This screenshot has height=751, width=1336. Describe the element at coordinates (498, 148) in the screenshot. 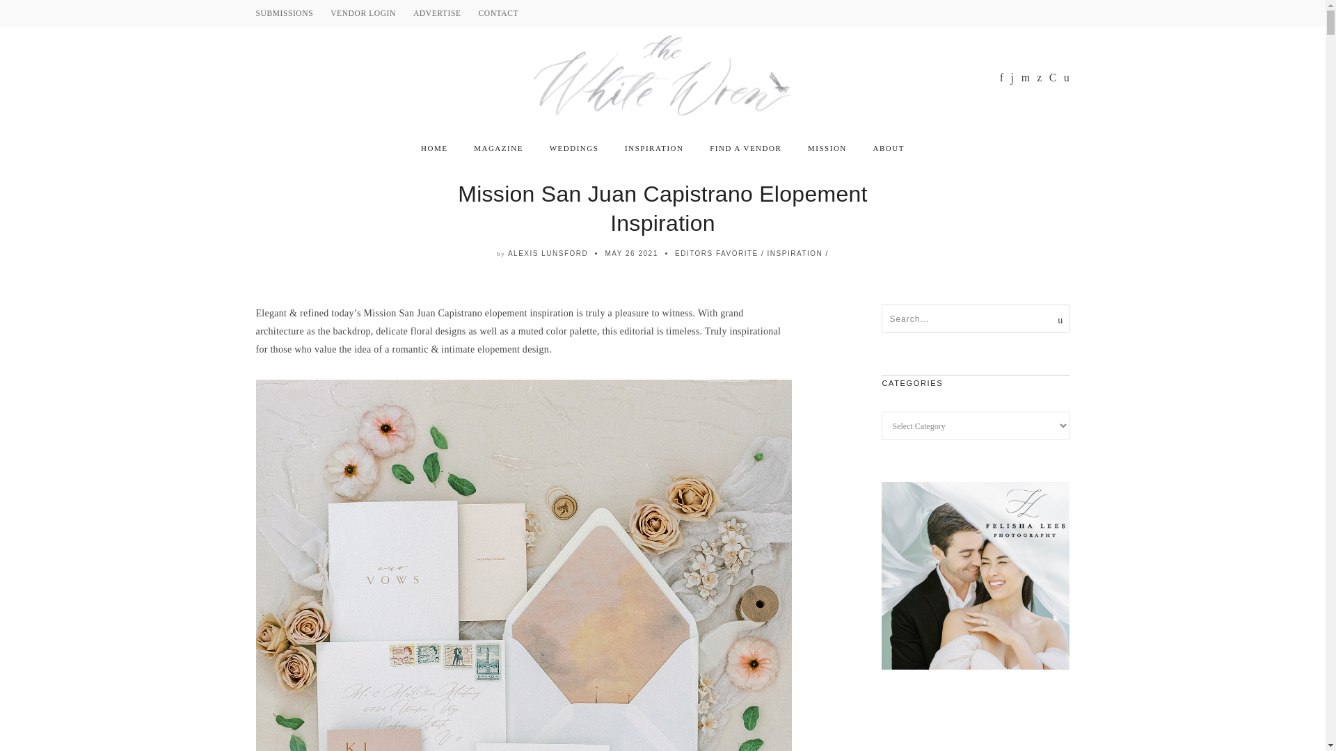

I see `MAGAZINE` at that location.